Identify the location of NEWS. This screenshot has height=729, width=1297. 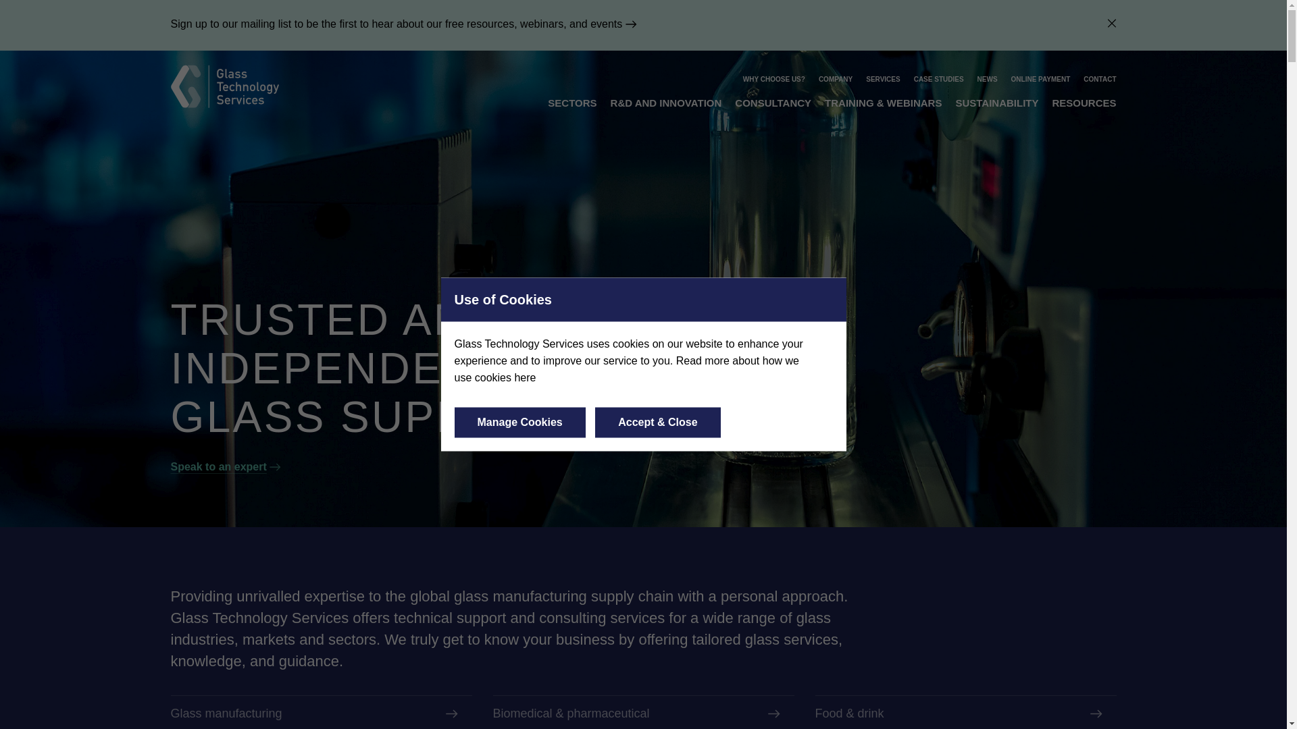
(988, 80).